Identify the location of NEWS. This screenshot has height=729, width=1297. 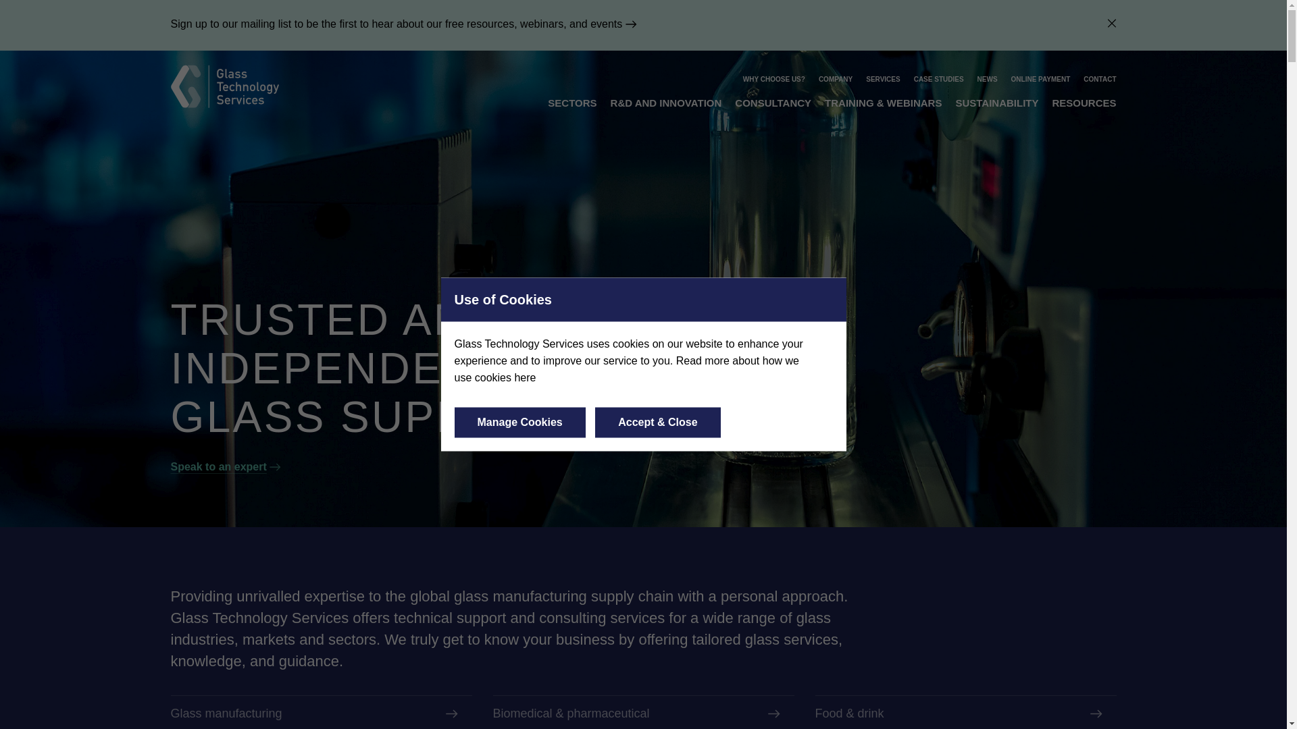
(988, 80).